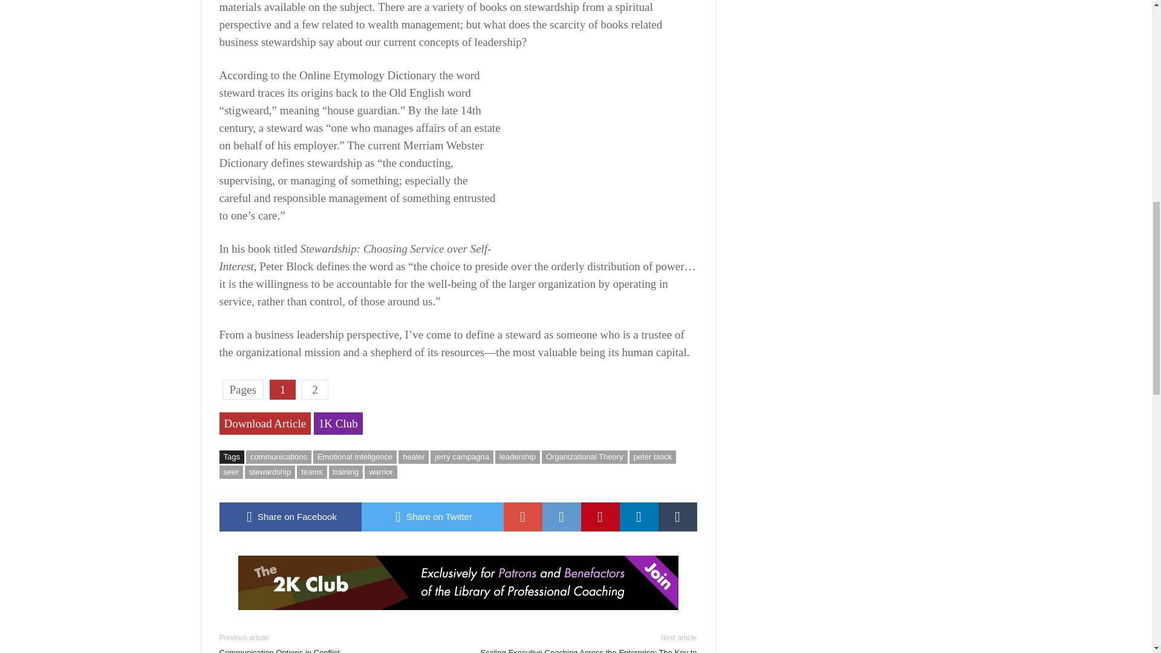 The height and width of the screenshot is (653, 1161). What do you see at coordinates (522, 516) in the screenshot?
I see `google` at bounding box center [522, 516].